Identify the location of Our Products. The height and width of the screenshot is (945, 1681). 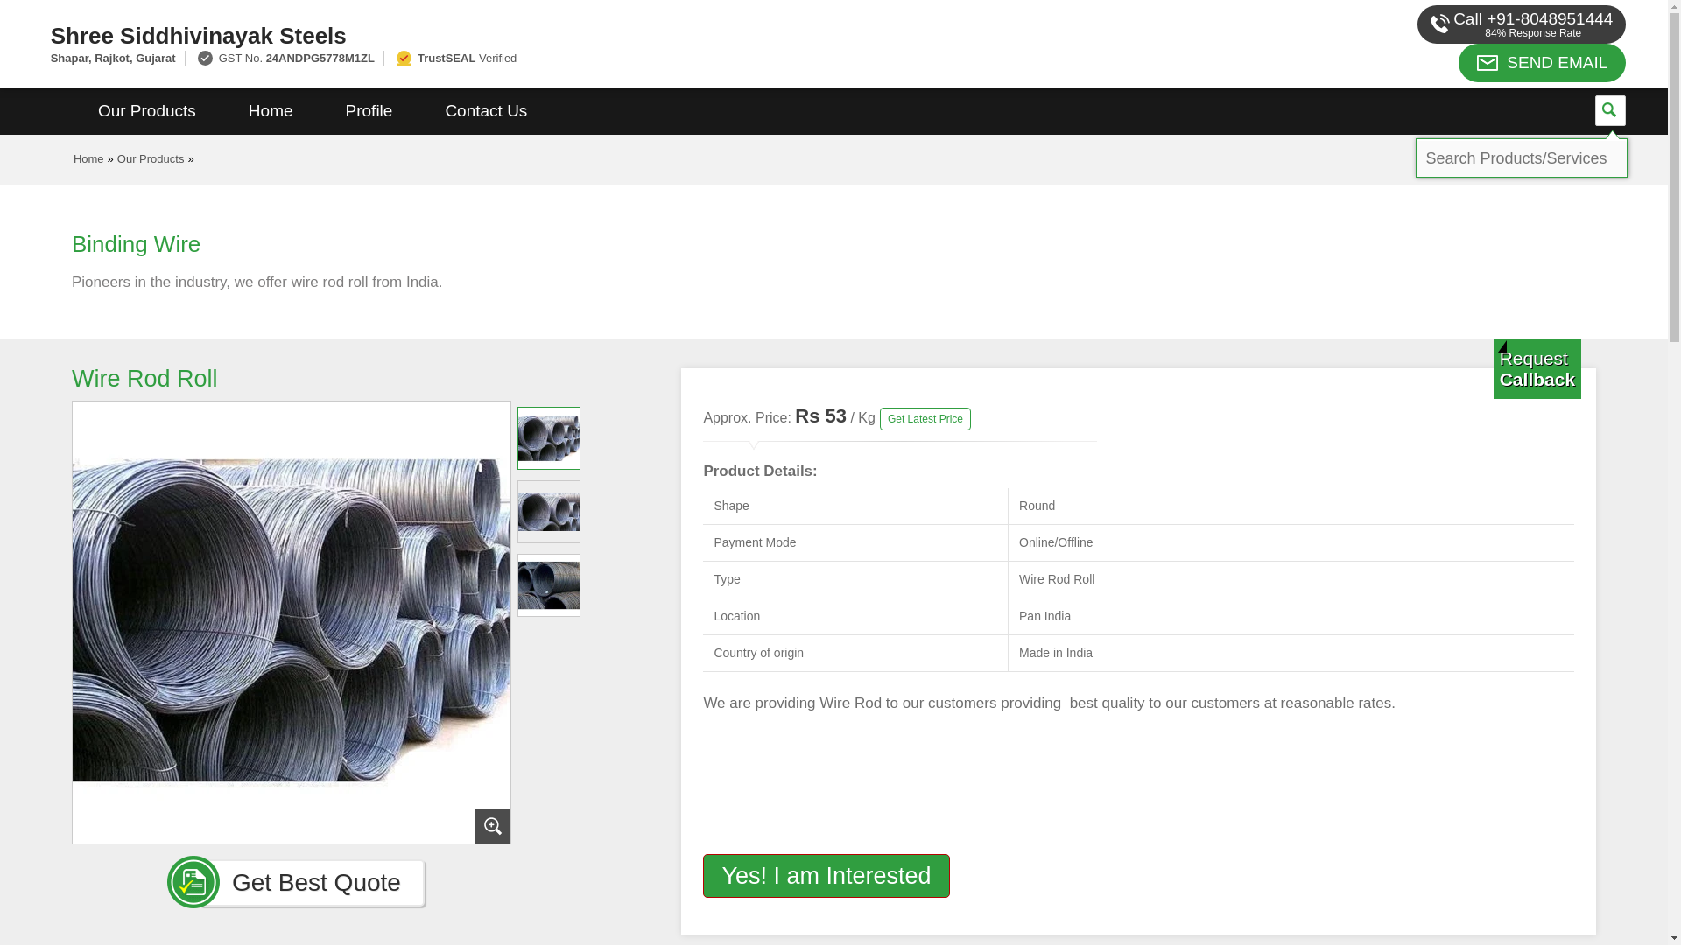
(151, 158).